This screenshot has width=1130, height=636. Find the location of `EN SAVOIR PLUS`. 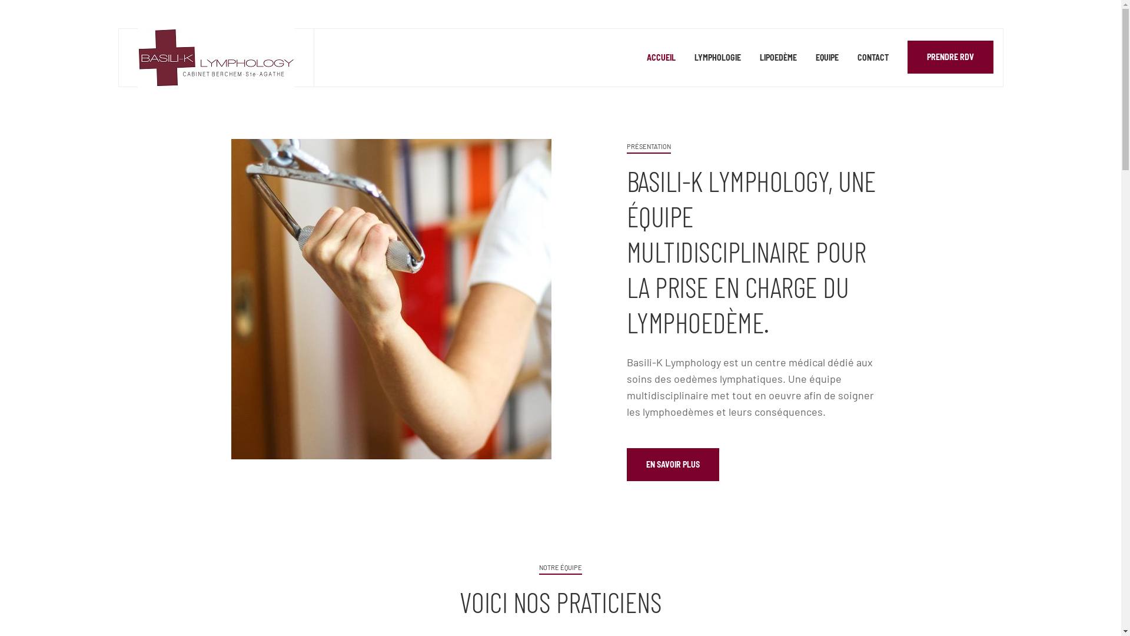

EN SAVOIR PLUS is located at coordinates (672, 465).